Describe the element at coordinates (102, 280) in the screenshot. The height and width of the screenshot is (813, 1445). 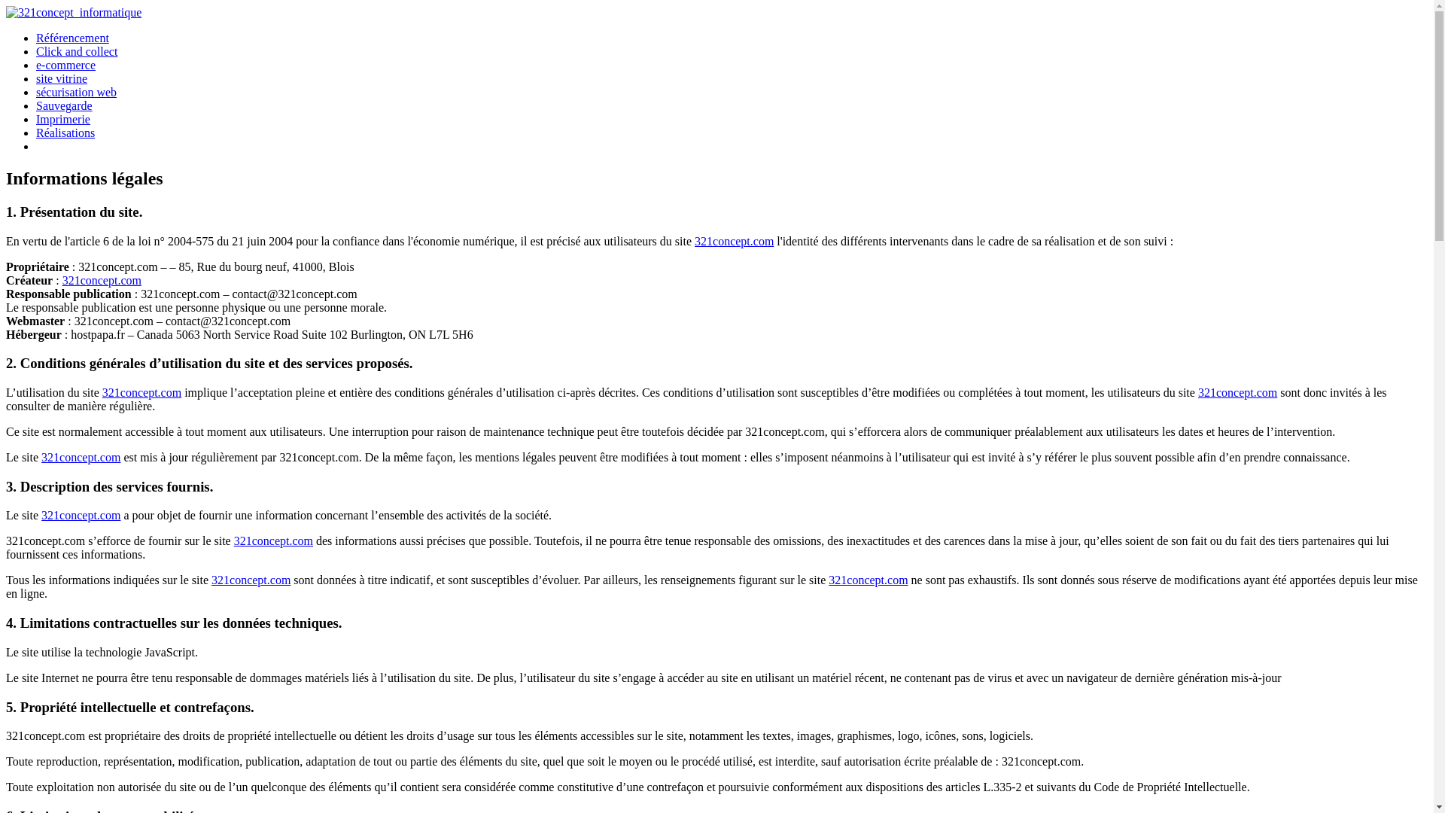
I see `321concept.com` at that location.